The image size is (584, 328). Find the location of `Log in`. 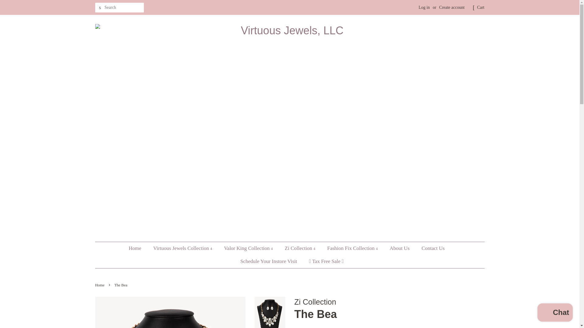

Log in is located at coordinates (424, 7).